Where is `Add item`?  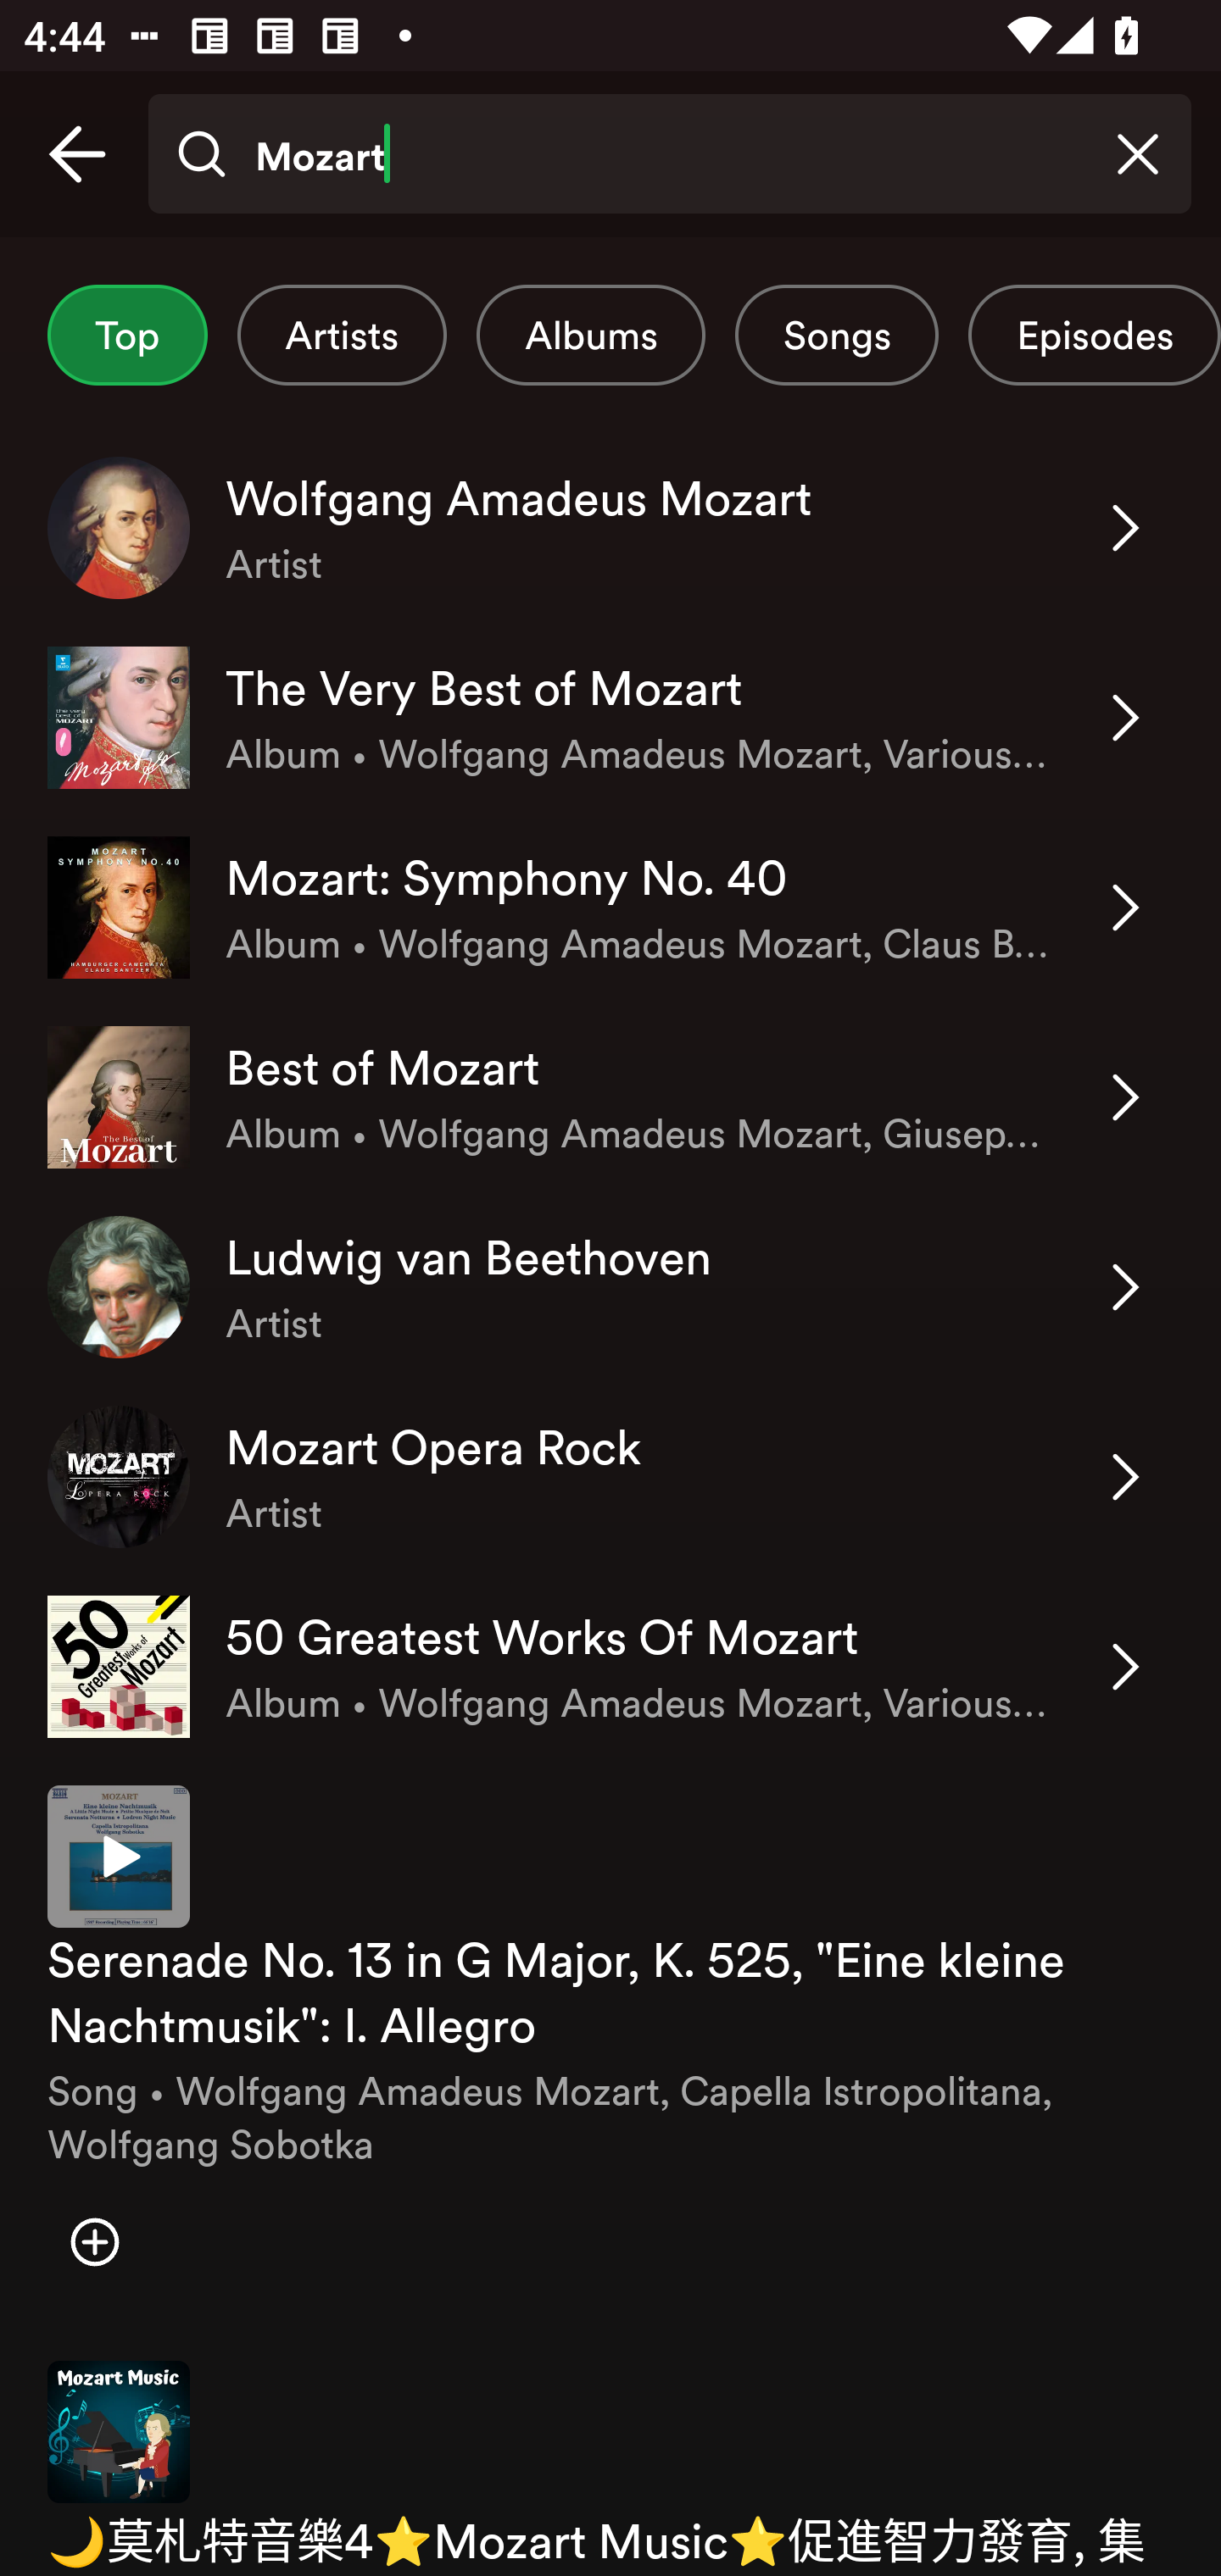
Add item is located at coordinates (94, 2242).